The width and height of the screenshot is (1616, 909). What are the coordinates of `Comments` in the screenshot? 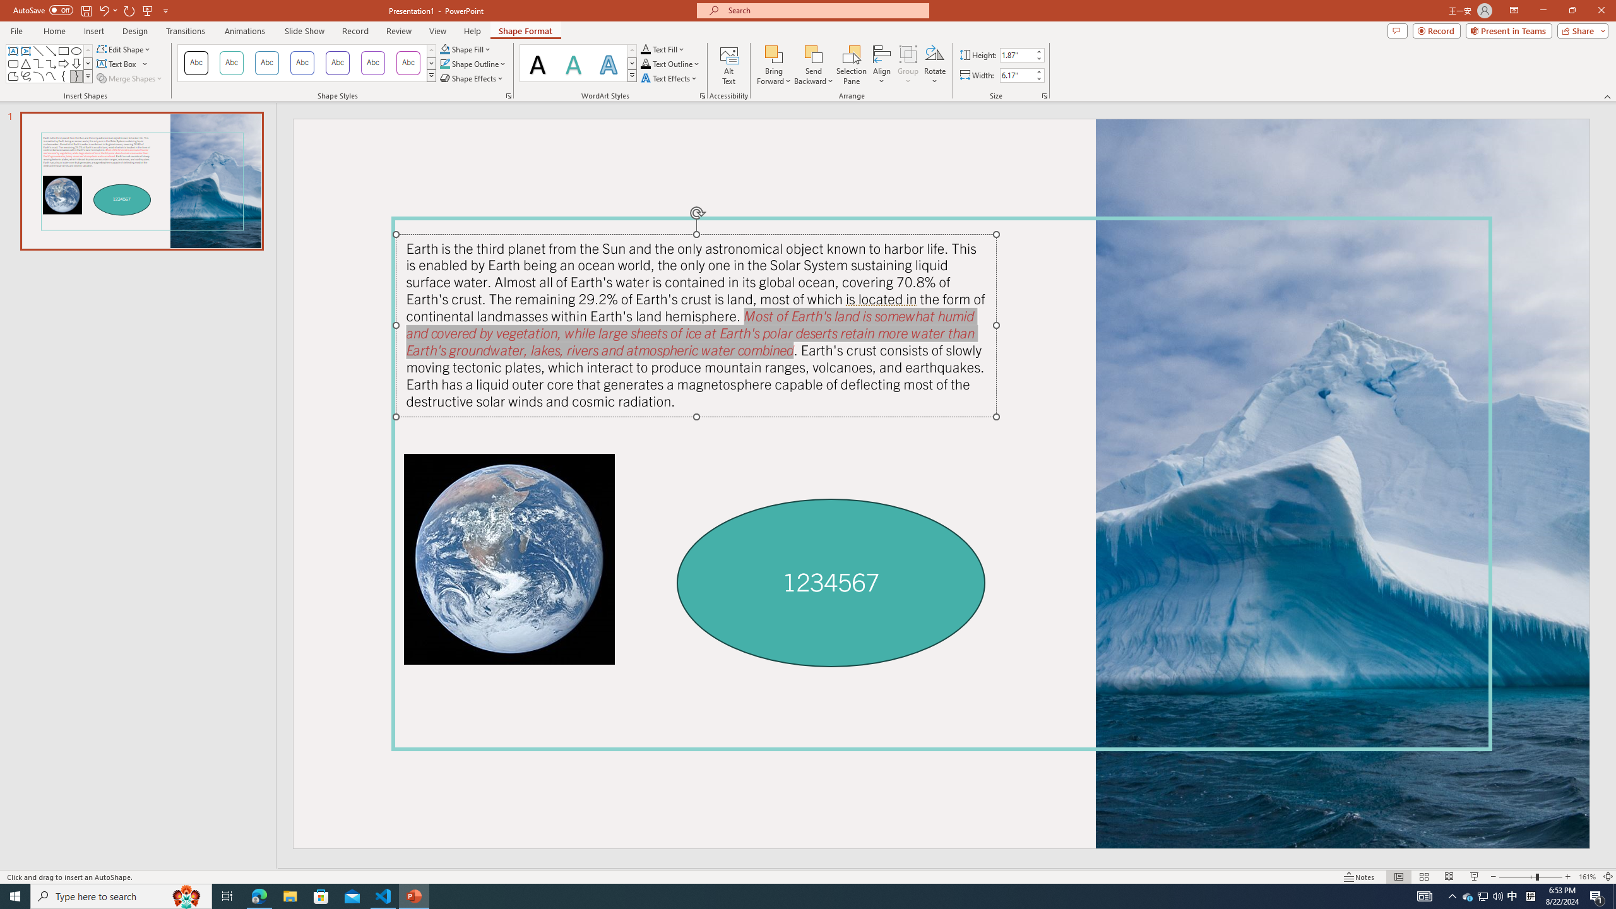 It's located at (1398, 30).